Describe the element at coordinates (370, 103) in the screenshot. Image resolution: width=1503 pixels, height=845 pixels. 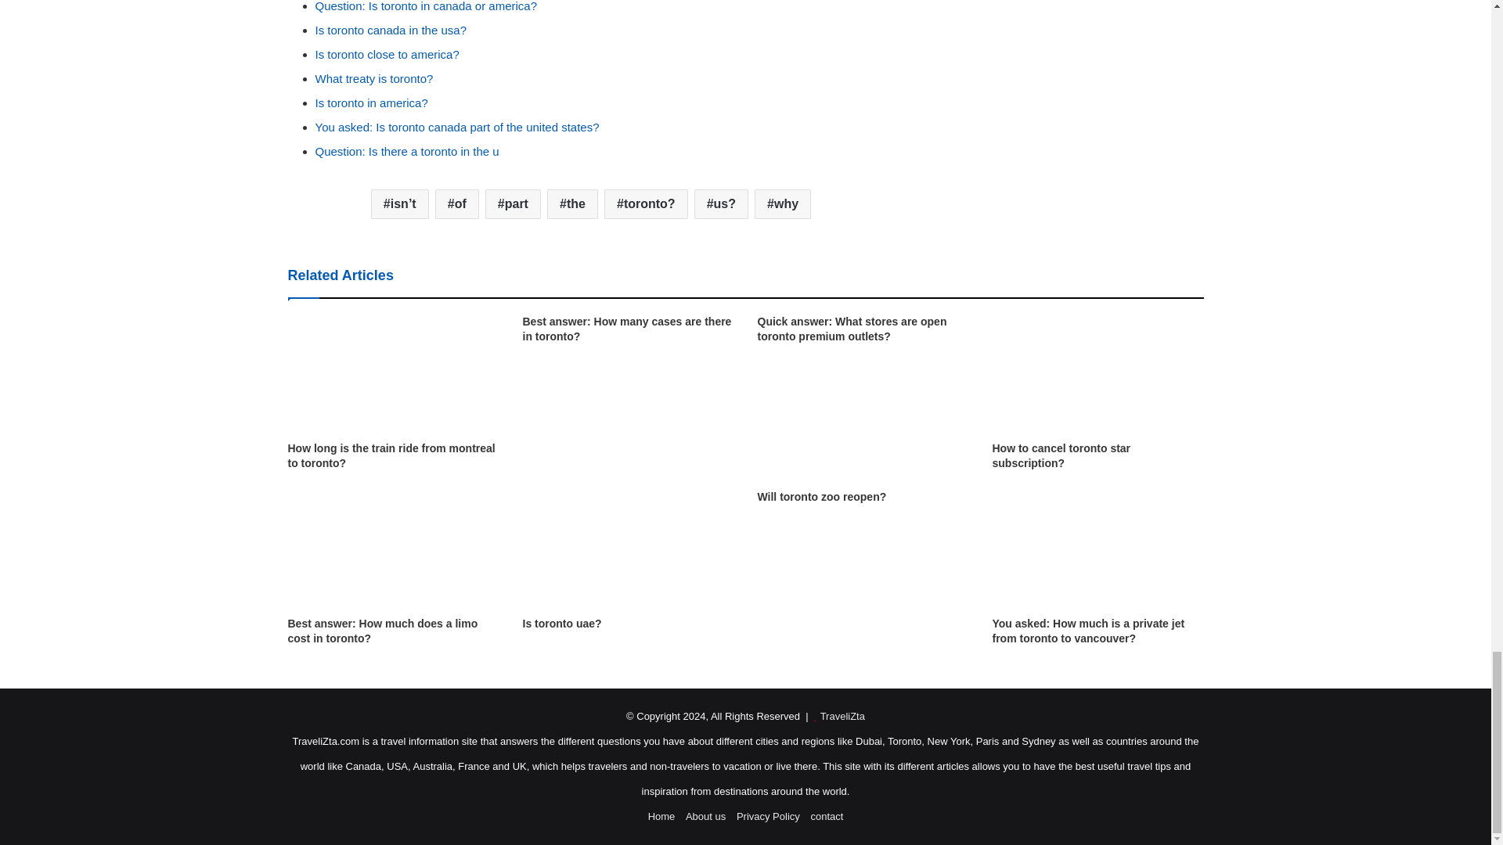
I see `Is toronto in america?` at that location.